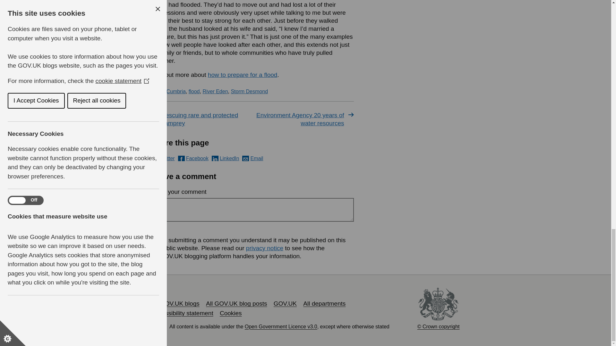 Image resolution: width=616 pixels, height=346 pixels. I want to click on Cumbria, so click(176, 91).